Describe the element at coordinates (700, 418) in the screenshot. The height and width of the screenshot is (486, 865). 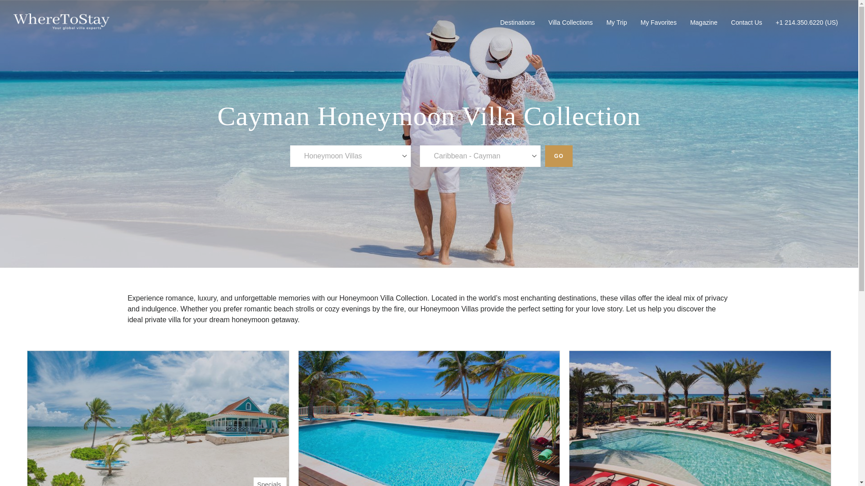
I see `The Residences at Seafire 3 Bedroom South on Cayman` at that location.